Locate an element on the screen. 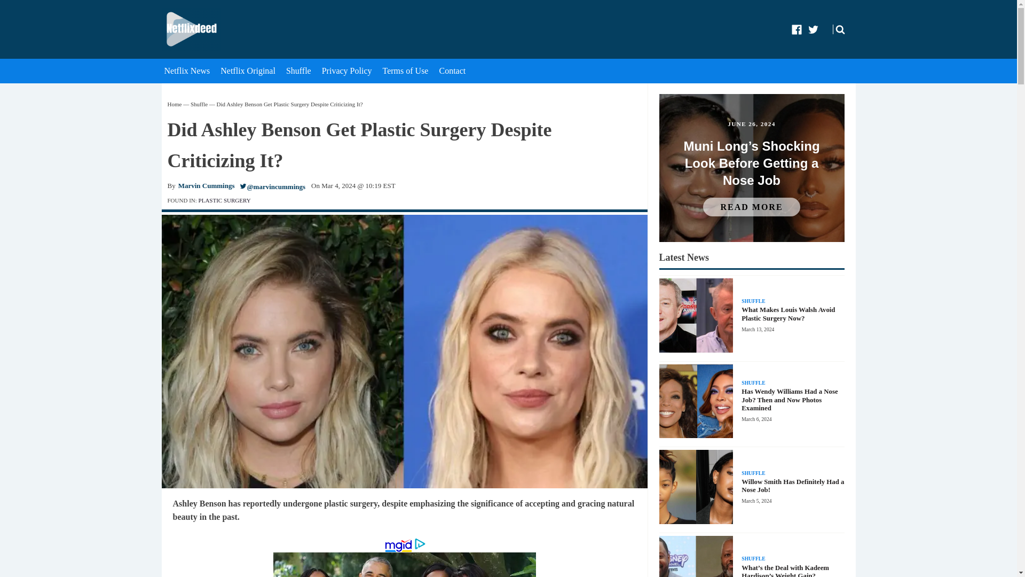 Image resolution: width=1025 pixels, height=577 pixels. Home is located at coordinates (175, 104).